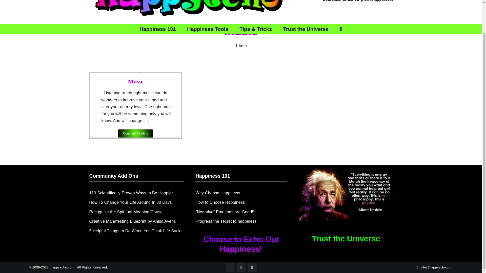  I want to click on Progress the secret to happiness, so click(241, 221).